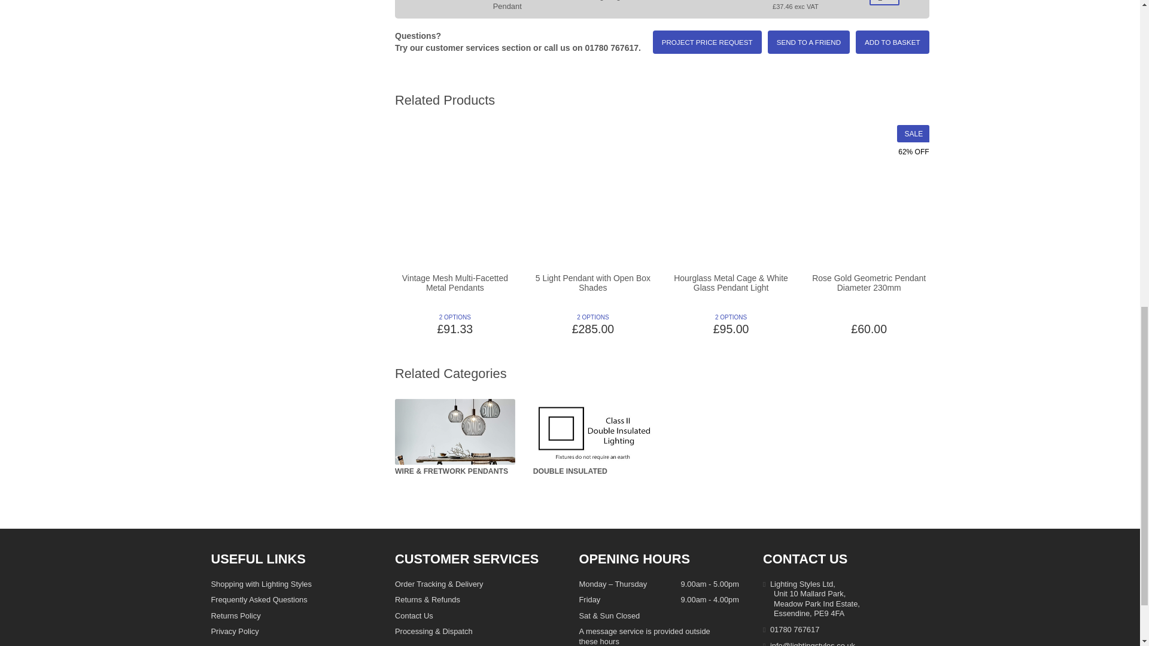 The image size is (1149, 646). What do you see at coordinates (707, 42) in the screenshot?
I see `Project Price Request` at bounding box center [707, 42].